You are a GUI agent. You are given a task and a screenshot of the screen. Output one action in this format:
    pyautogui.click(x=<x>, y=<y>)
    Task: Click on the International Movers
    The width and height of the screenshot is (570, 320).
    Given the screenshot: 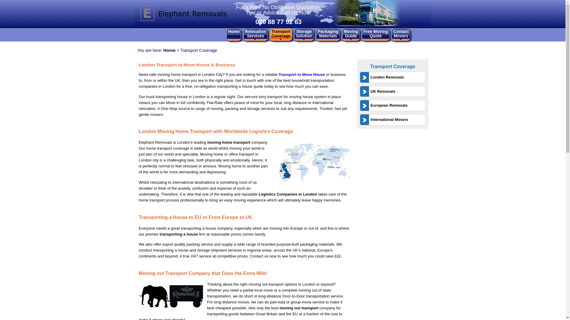 What is the action you would take?
    pyautogui.click(x=180, y=13)
    